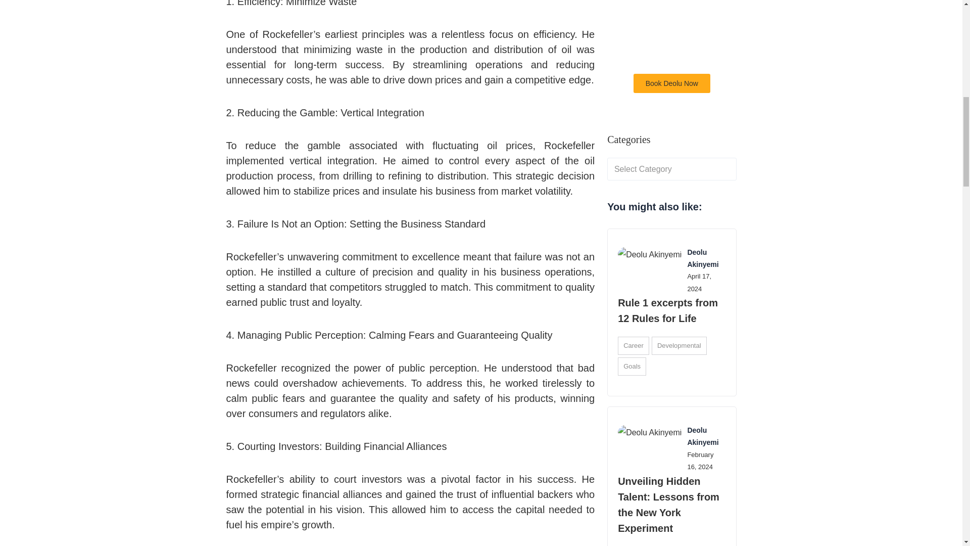 Image resolution: width=970 pixels, height=546 pixels. I want to click on Rule 1 excerpts from 12 Rules for Life, so click(668, 310).